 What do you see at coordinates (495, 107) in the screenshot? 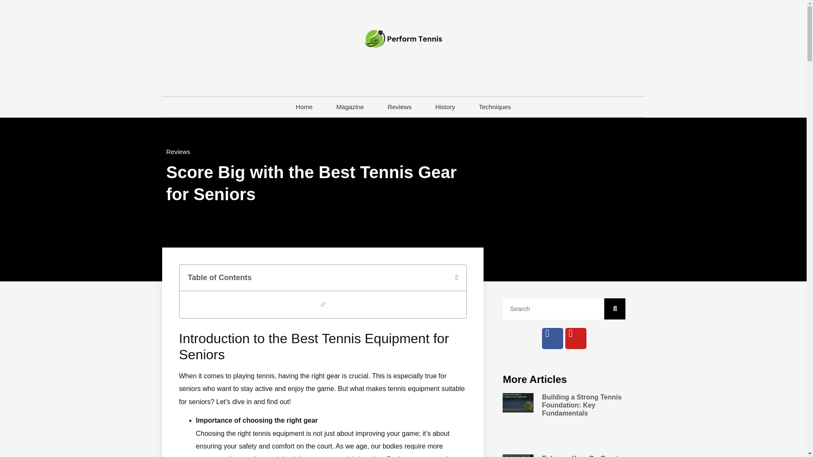
I see `Techniques` at bounding box center [495, 107].